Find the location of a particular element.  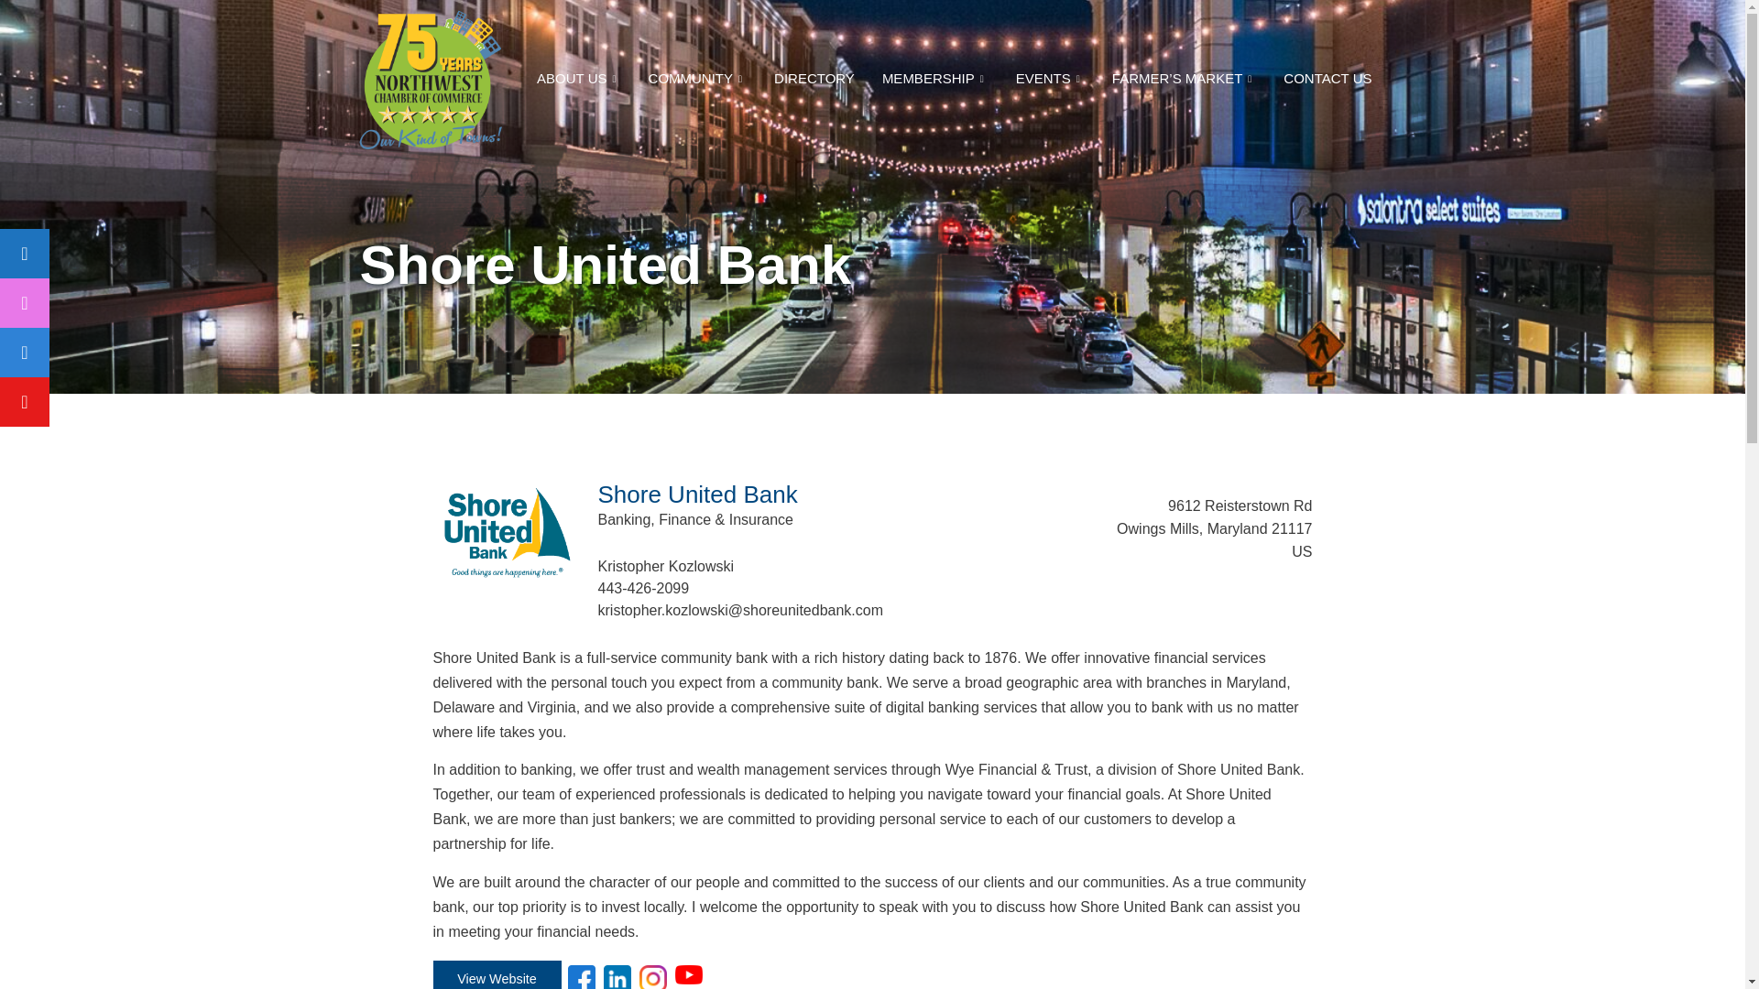

MEMBERSHIP is located at coordinates (935, 79).